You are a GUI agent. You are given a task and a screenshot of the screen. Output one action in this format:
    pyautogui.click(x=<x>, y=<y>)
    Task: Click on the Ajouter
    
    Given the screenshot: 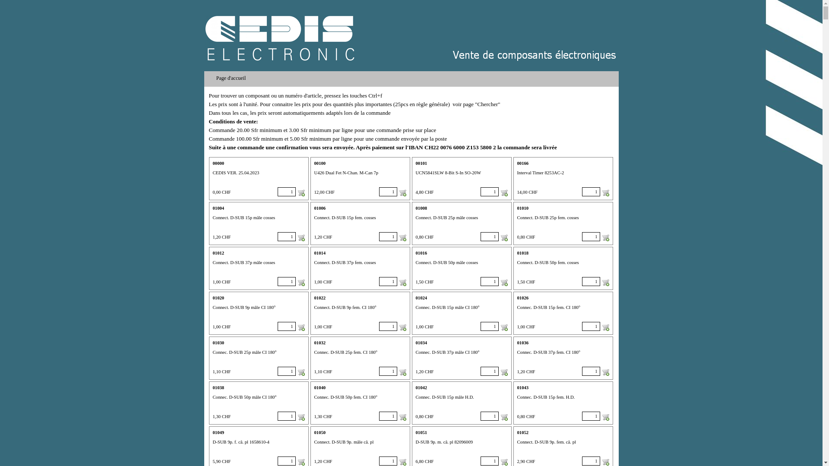 What is the action you would take?
    pyautogui.click(x=402, y=238)
    